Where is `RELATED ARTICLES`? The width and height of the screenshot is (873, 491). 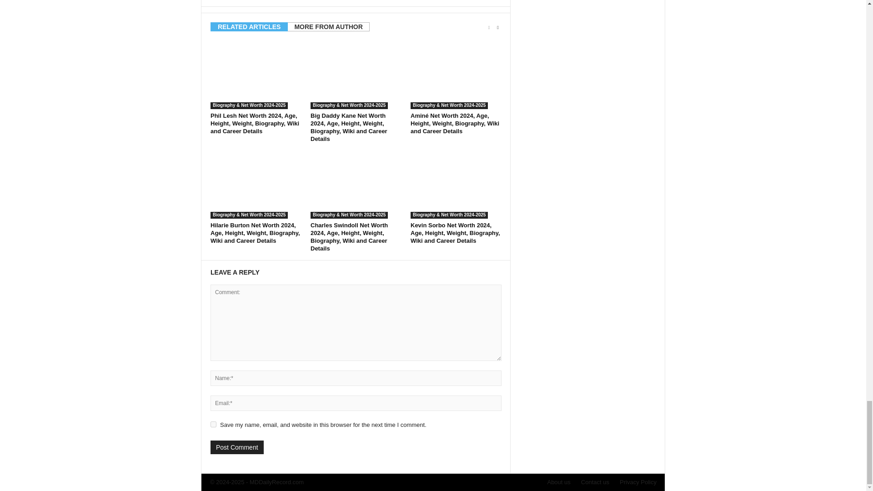 RELATED ARTICLES is located at coordinates (249, 26).